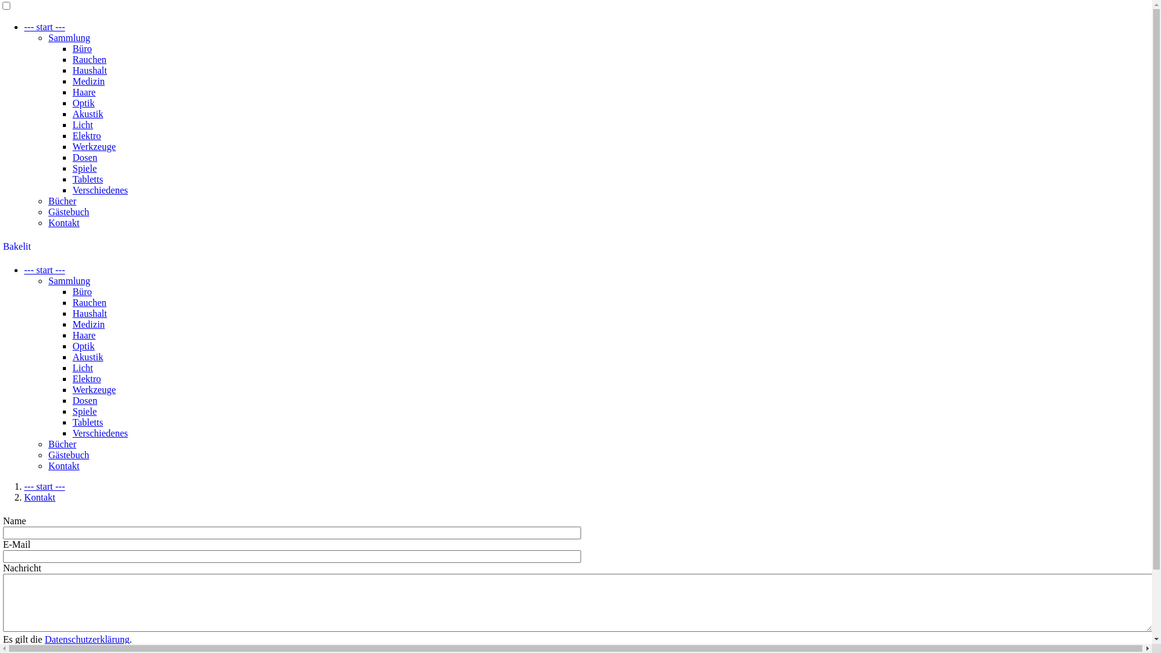 The width and height of the screenshot is (1161, 653). What do you see at coordinates (69, 37) in the screenshot?
I see `Sammlung` at bounding box center [69, 37].